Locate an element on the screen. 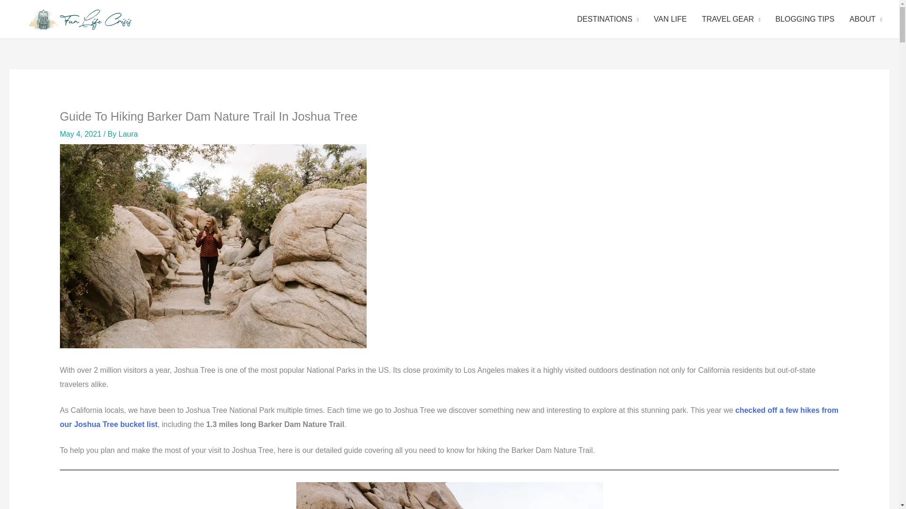 The image size is (906, 509). DESTINATIONS is located at coordinates (608, 19).